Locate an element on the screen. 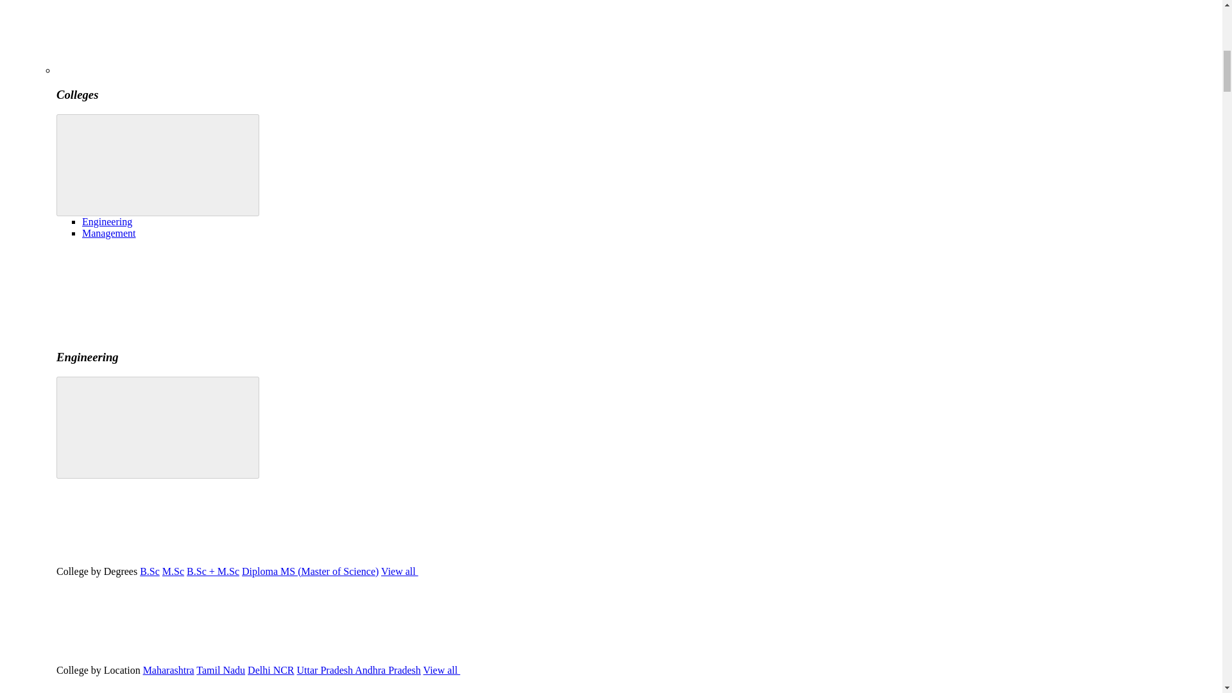  Maharashtra is located at coordinates (168, 670).